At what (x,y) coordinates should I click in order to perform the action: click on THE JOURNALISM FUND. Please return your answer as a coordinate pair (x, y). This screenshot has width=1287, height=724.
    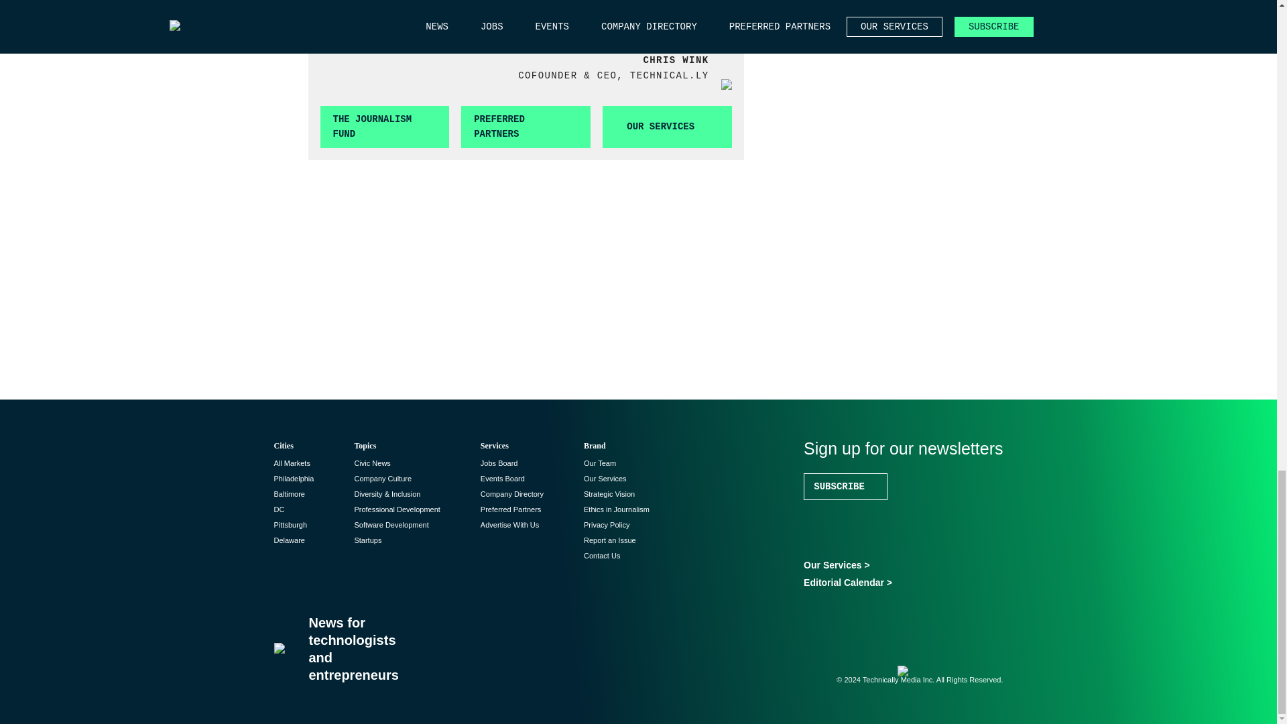
    Looking at the image, I should click on (385, 127).